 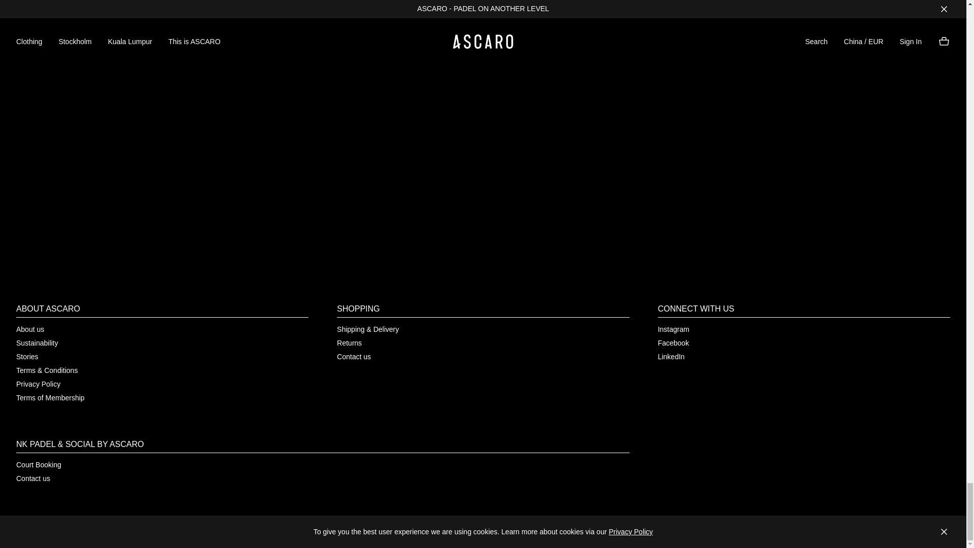 I want to click on Instagram, so click(x=674, y=330).